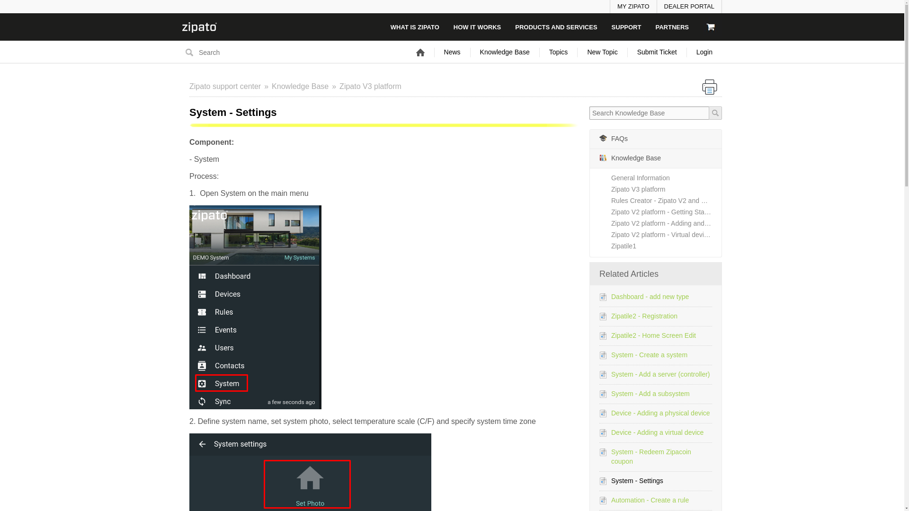 This screenshot has height=511, width=909. Describe the element at coordinates (230, 86) in the screenshot. I see `Zipato support center` at that location.